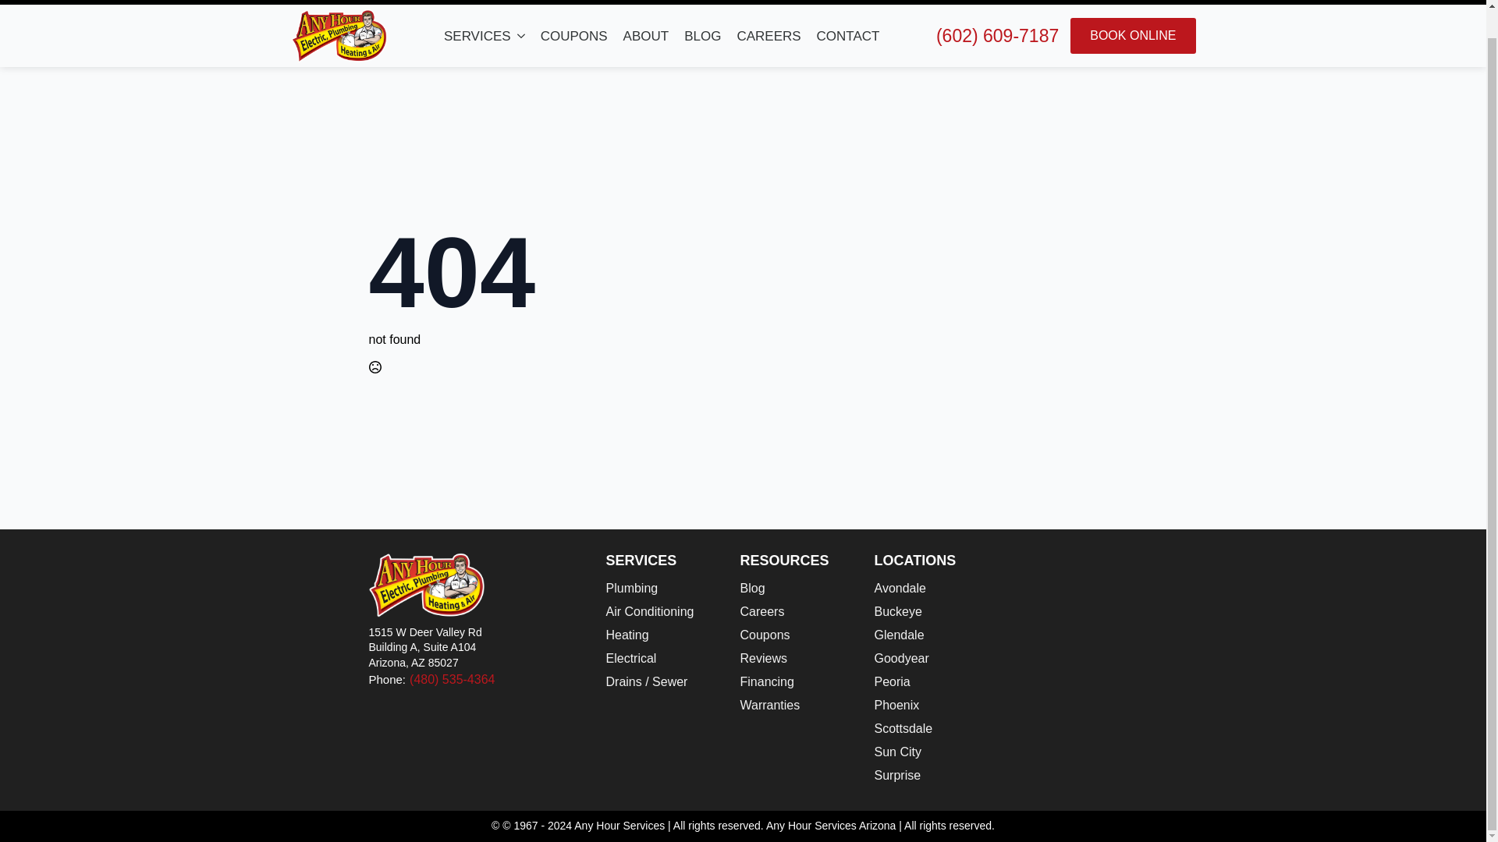  What do you see at coordinates (646, 36) in the screenshot?
I see `ABOUT` at bounding box center [646, 36].